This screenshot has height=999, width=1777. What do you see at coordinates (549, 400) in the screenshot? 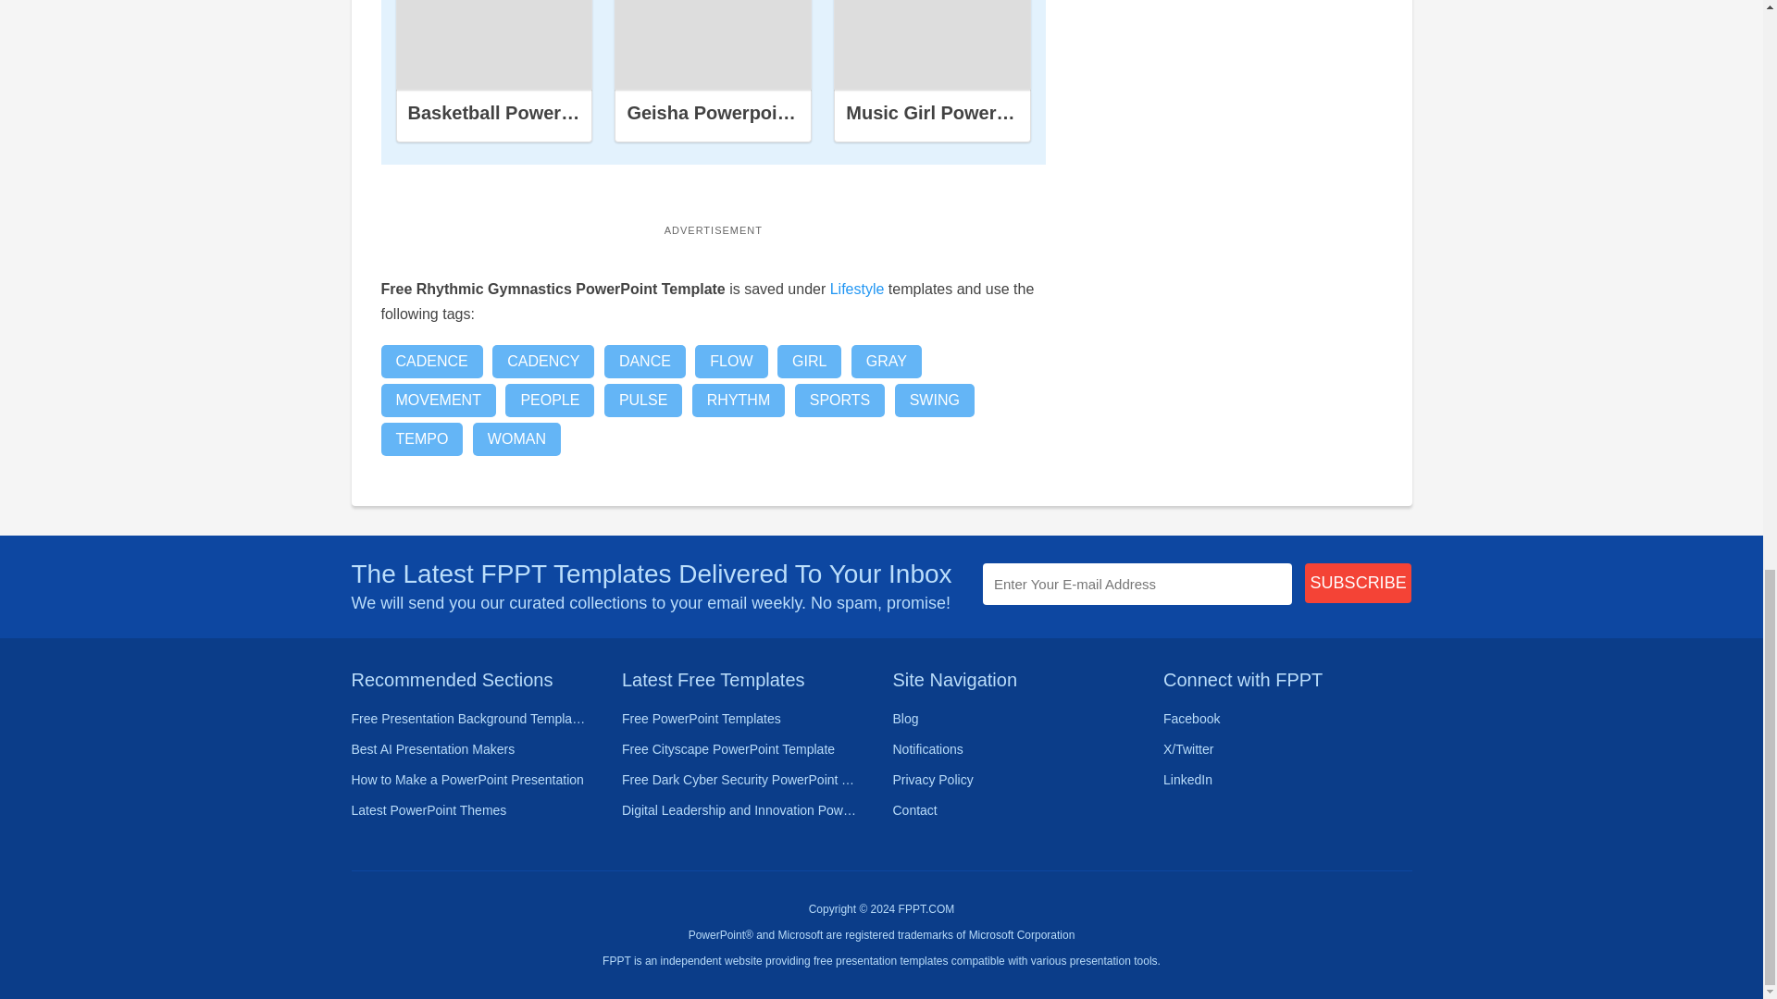
I see `PEOPLE` at bounding box center [549, 400].